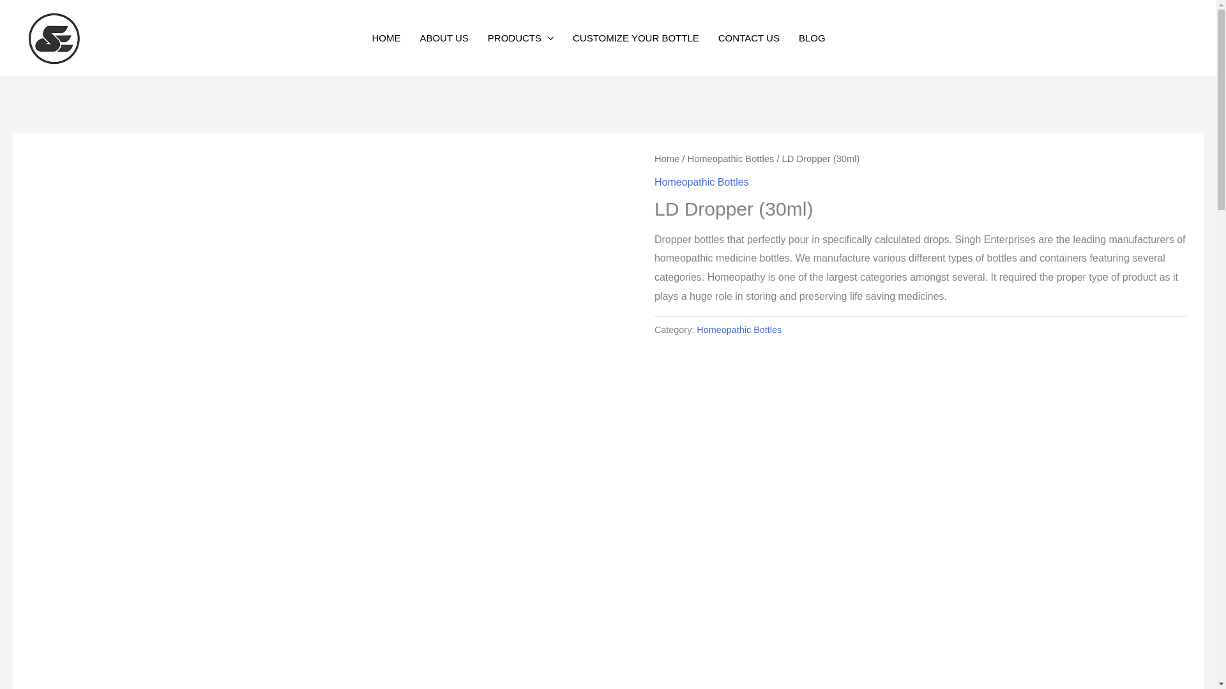  What do you see at coordinates (759, 38) in the screenshot?
I see `CONTACT US` at bounding box center [759, 38].